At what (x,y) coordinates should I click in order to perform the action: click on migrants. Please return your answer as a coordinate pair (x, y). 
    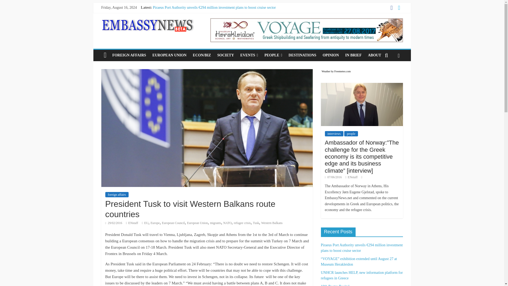
    Looking at the image, I should click on (215, 223).